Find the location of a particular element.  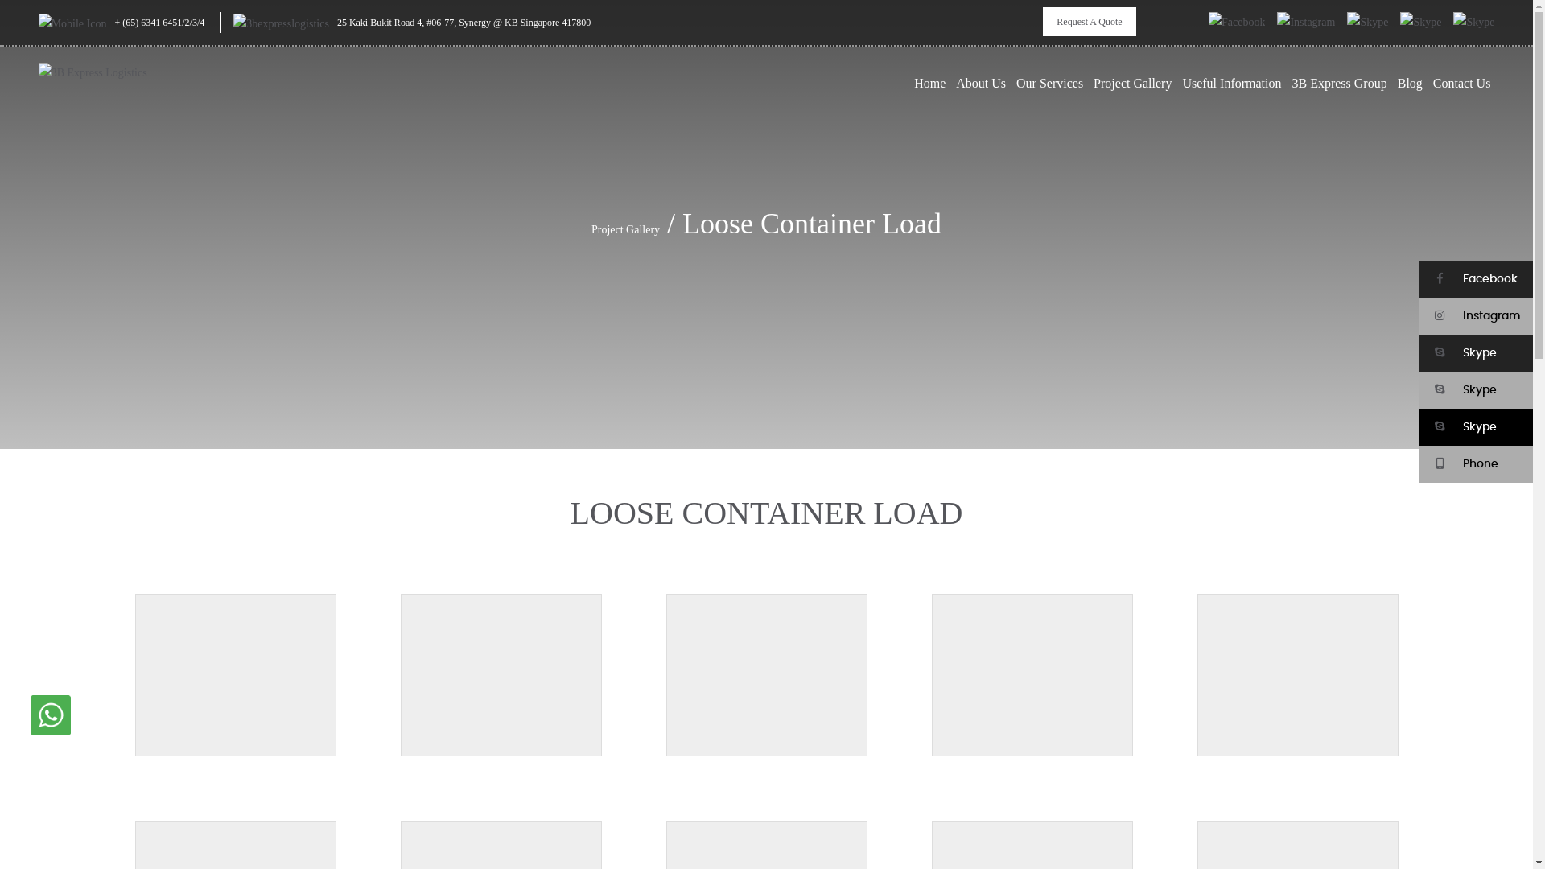

Contact Us is located at coordinates (1462, 84).